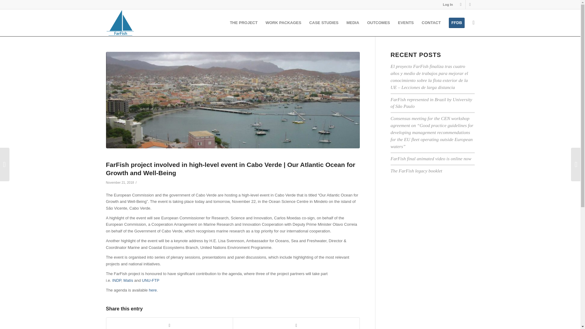  I want to click on Twitter, so click(461, 5).